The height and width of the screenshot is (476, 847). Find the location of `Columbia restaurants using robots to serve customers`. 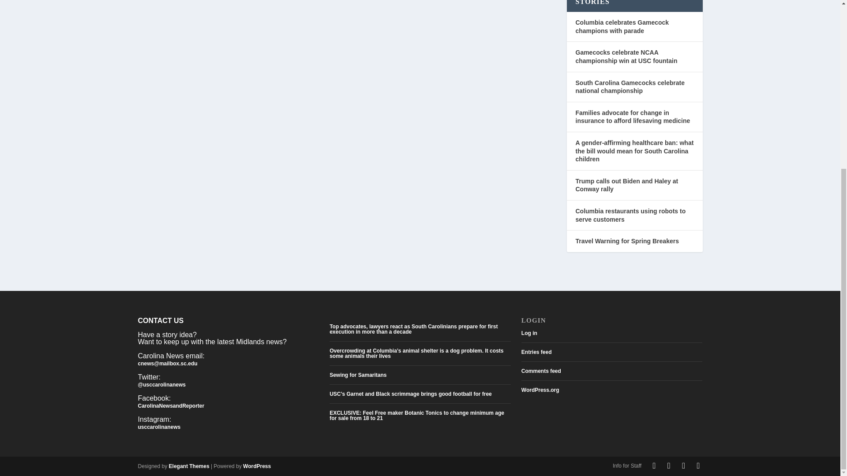

Columbia restaurants using robots to serve customers is located at coordinates (630, 215).